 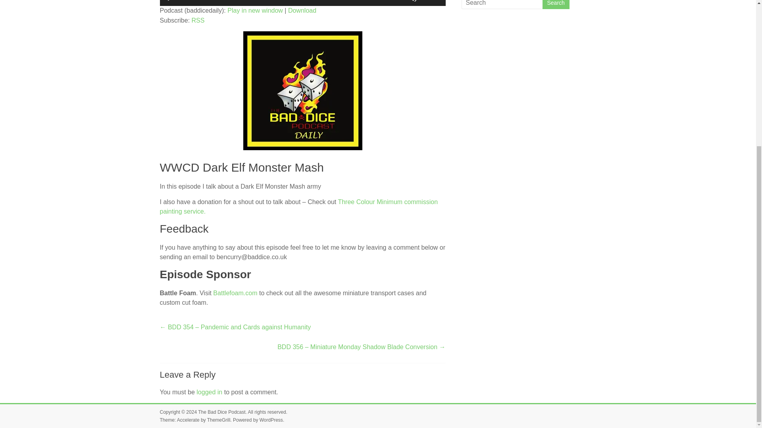 I want to click on Subscribe via RSS, so click(x=198, y=21).